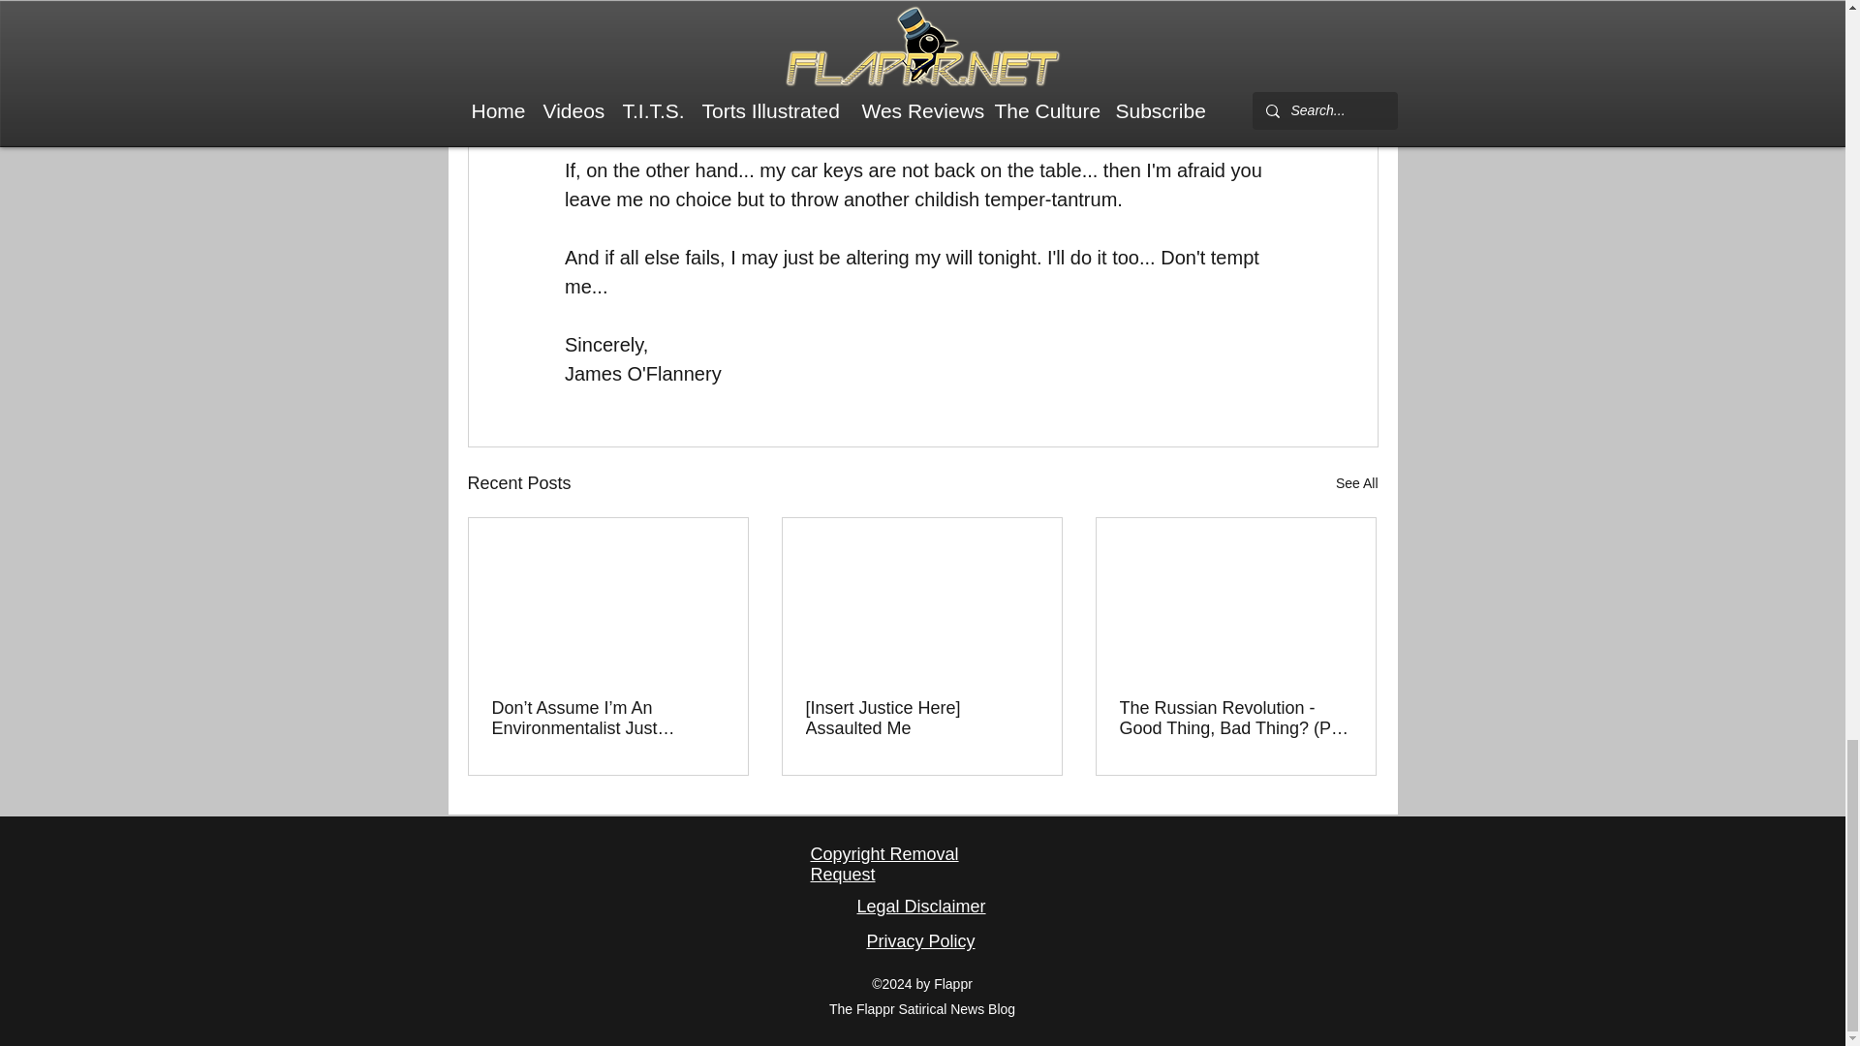 The width and height of the screenshot is (1860, 1046). I want to click on Legal Disclaimer, so click(920, 907).